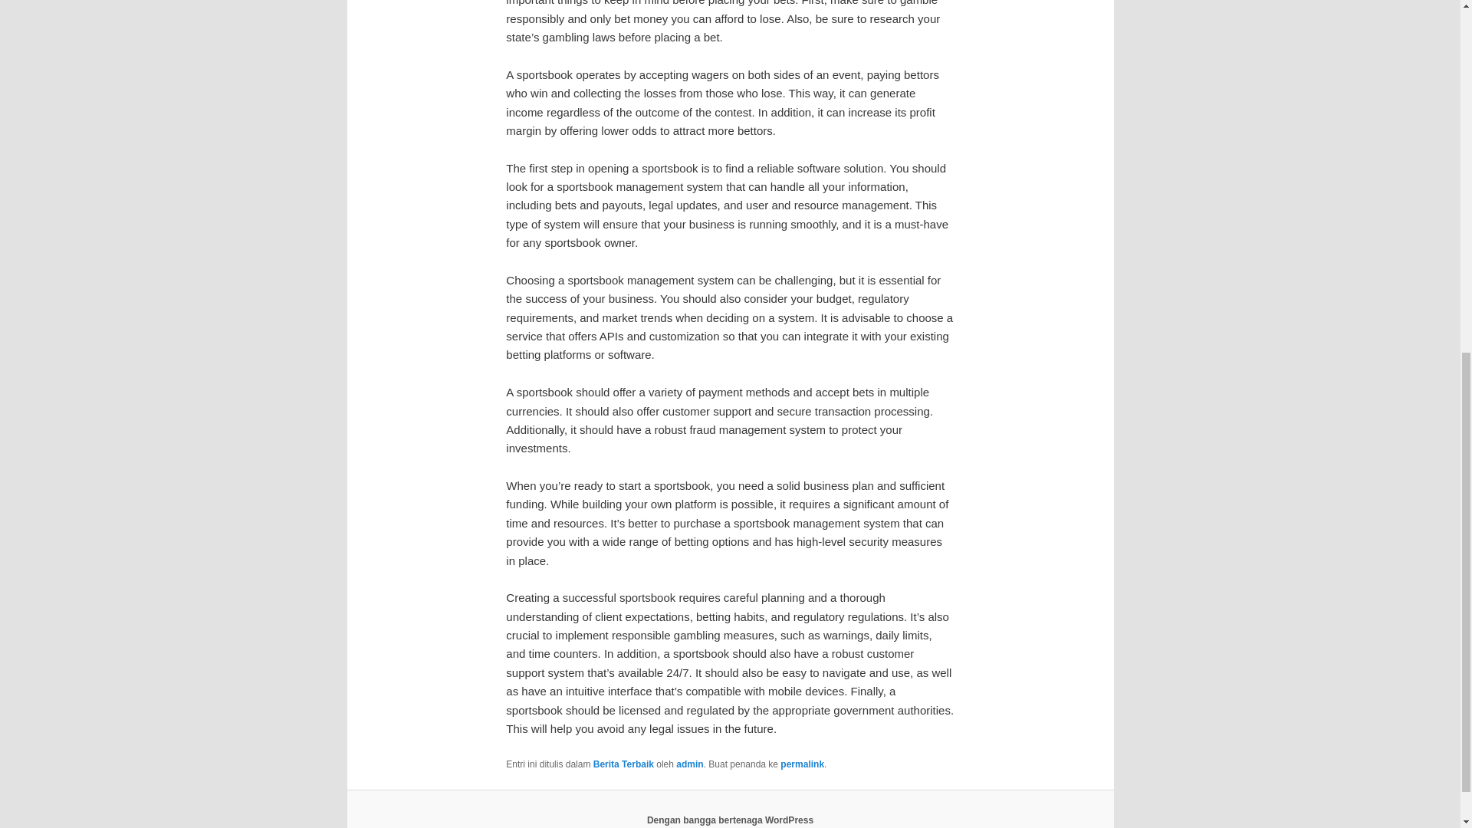  What do you see at coordinates (623, 764) in the screenshot?
I see `Berita Terbaik` at bounding box center [623, 764].